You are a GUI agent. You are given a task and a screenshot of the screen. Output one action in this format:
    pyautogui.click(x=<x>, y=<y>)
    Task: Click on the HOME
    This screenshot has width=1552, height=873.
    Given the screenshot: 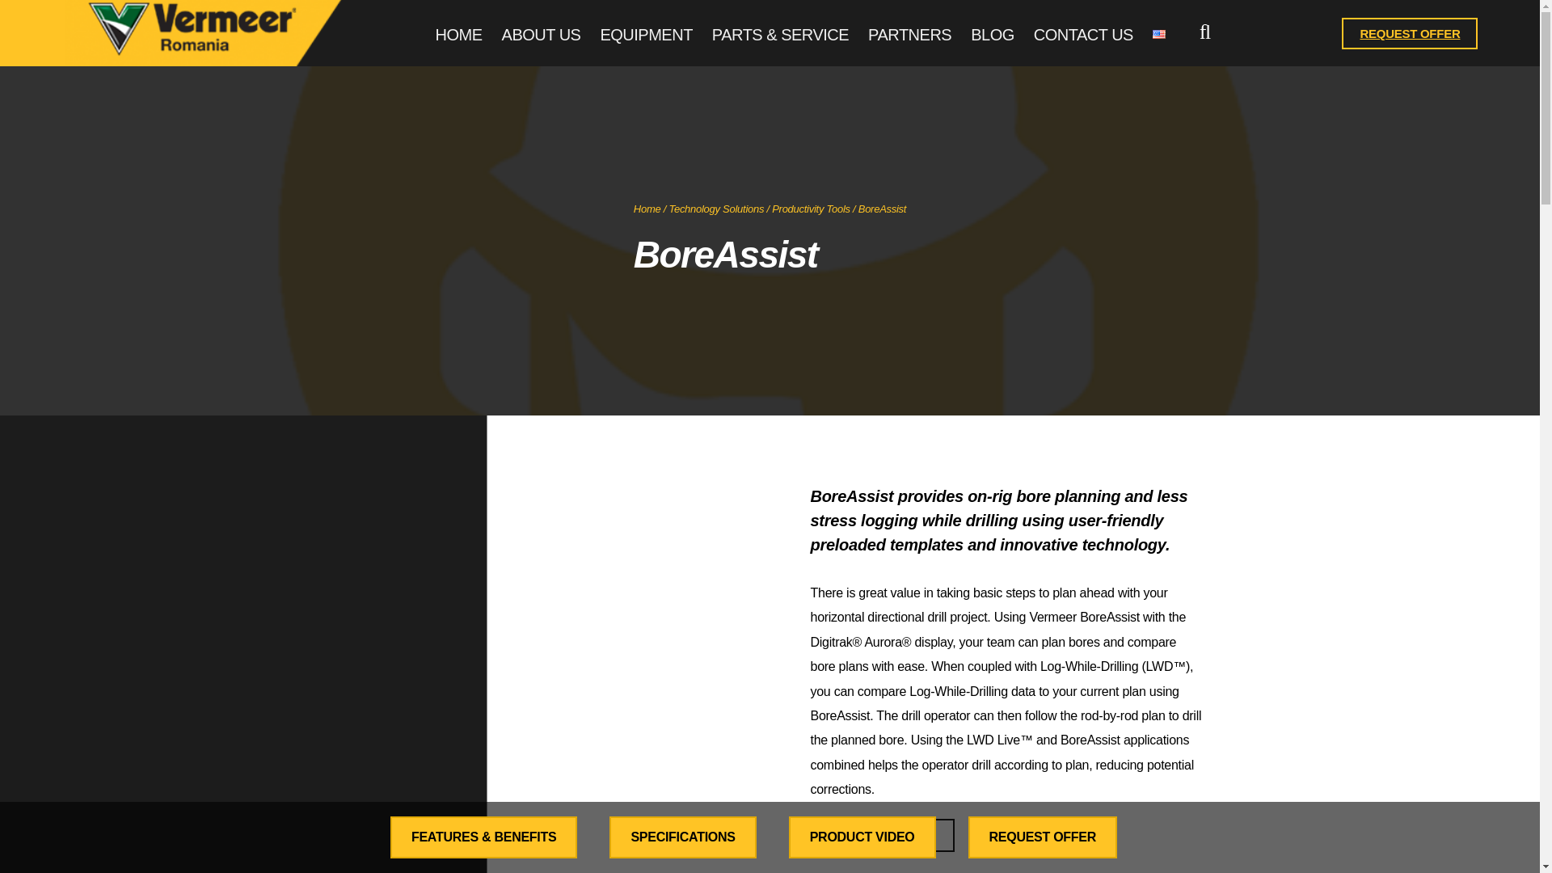 What is the action you would take?
    pyautogui.click(x=459, y=35)
    